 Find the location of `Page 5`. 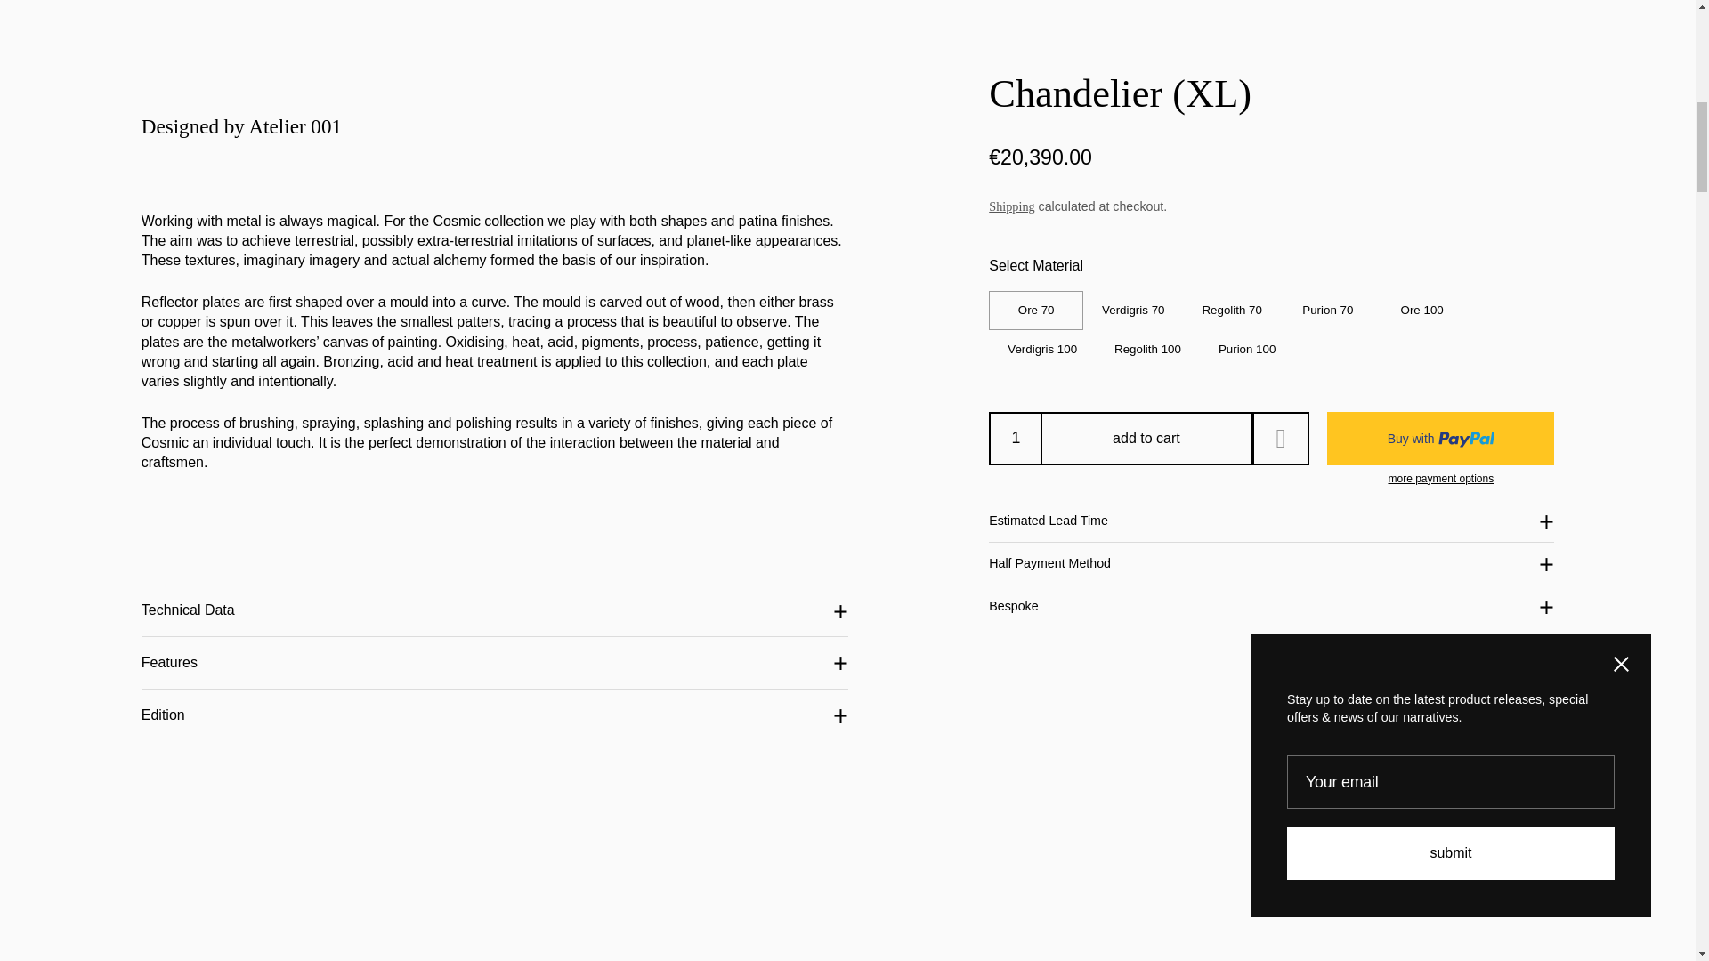

Page 5 is located at coordinates (495, 443).